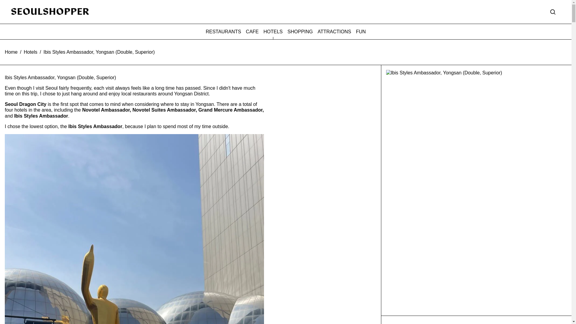 Image resolution: width=576 pixels, height=324 pixels. Describe the element at coordinates (30, 52) in the screenshot. I see `Hotels` at that location.